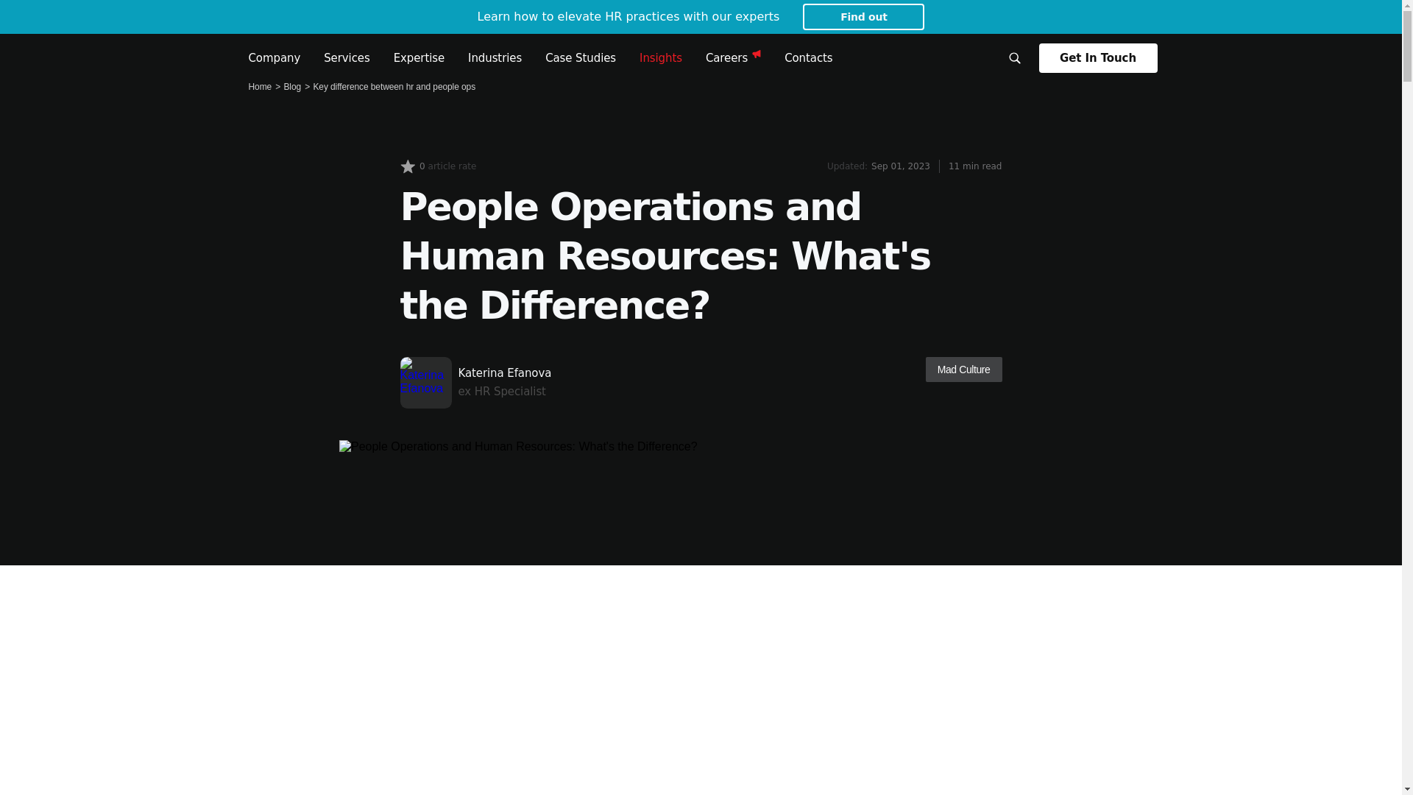 The height and width of the screenshot is (795, 1413). I want to click on Katerina Efanova, so click(504, 383).